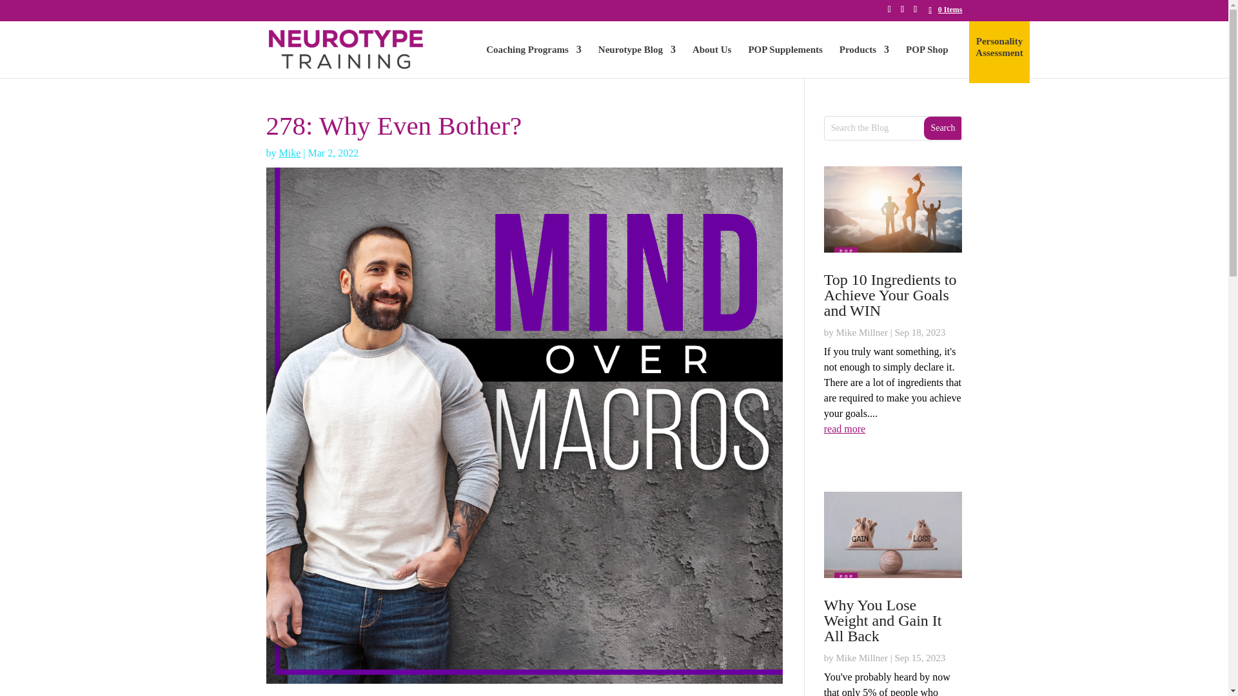 Image resolution: width=1238 pixels, height=696 pixels. Describe the element at coordinates (861, 658) in the screenshot. I see `Posts by Mike Millner` at that location.